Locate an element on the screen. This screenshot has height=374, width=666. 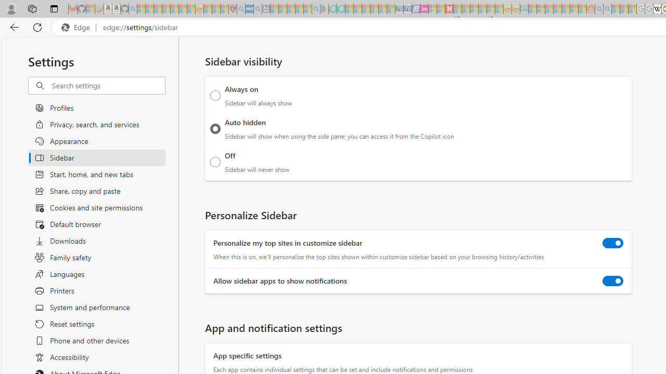
Edge is located at coordinates (78, 28).